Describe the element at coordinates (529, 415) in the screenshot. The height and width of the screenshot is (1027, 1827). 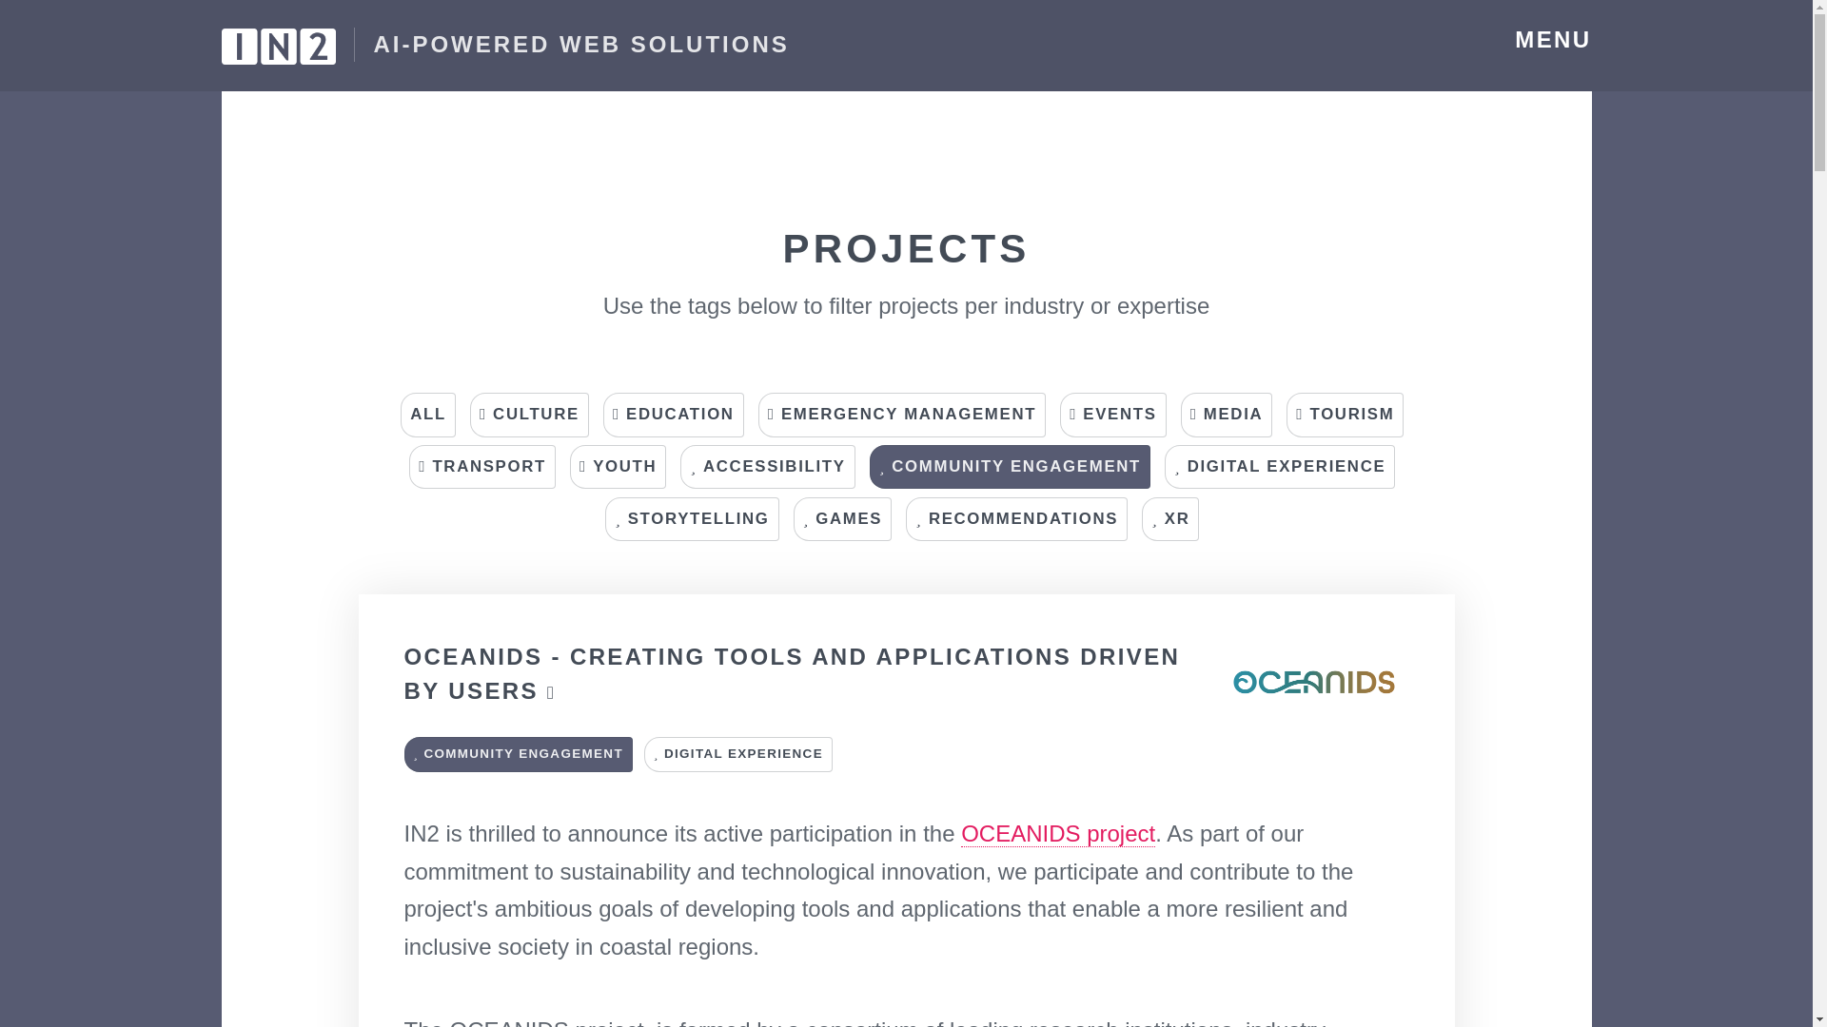
I see `CULTURE` at that location.